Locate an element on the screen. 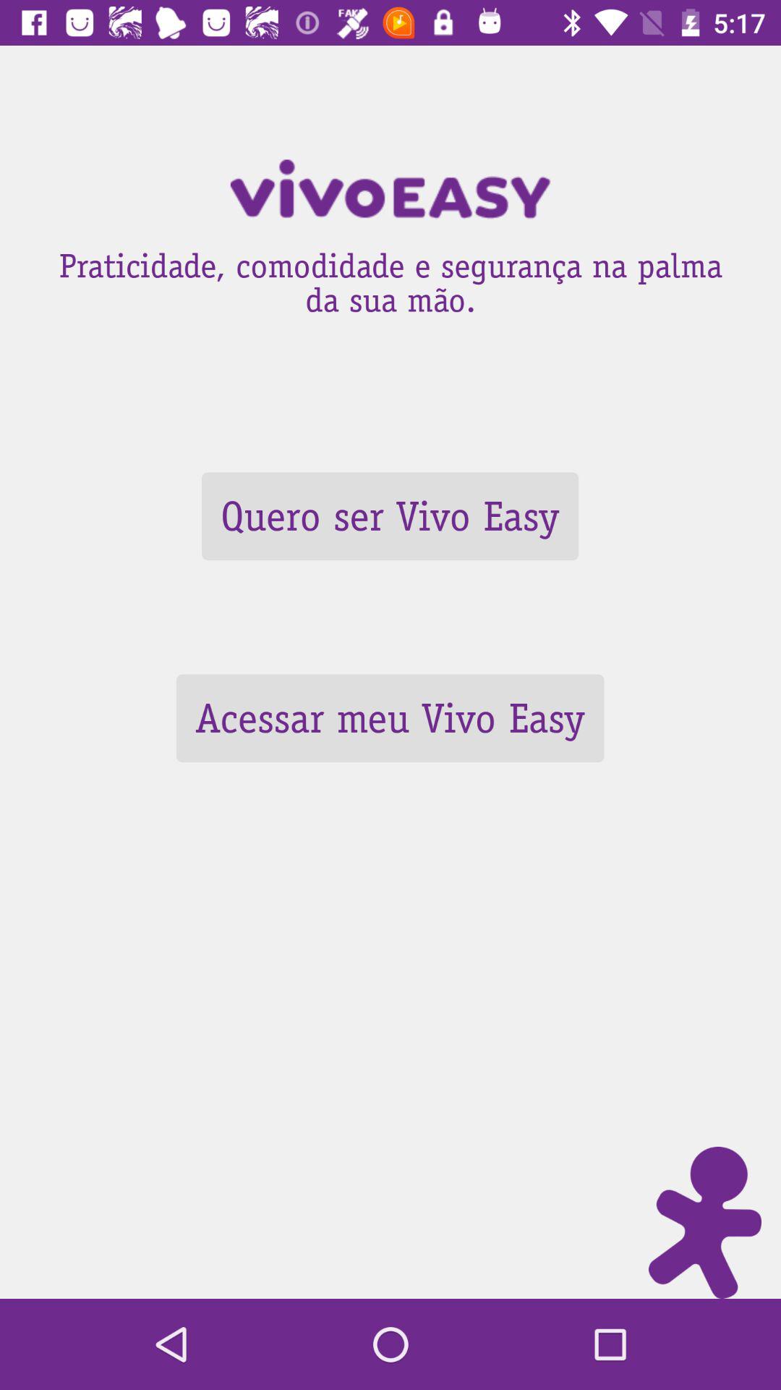  turn on acessar meu vivo icon is located at coordinates (390, 718).